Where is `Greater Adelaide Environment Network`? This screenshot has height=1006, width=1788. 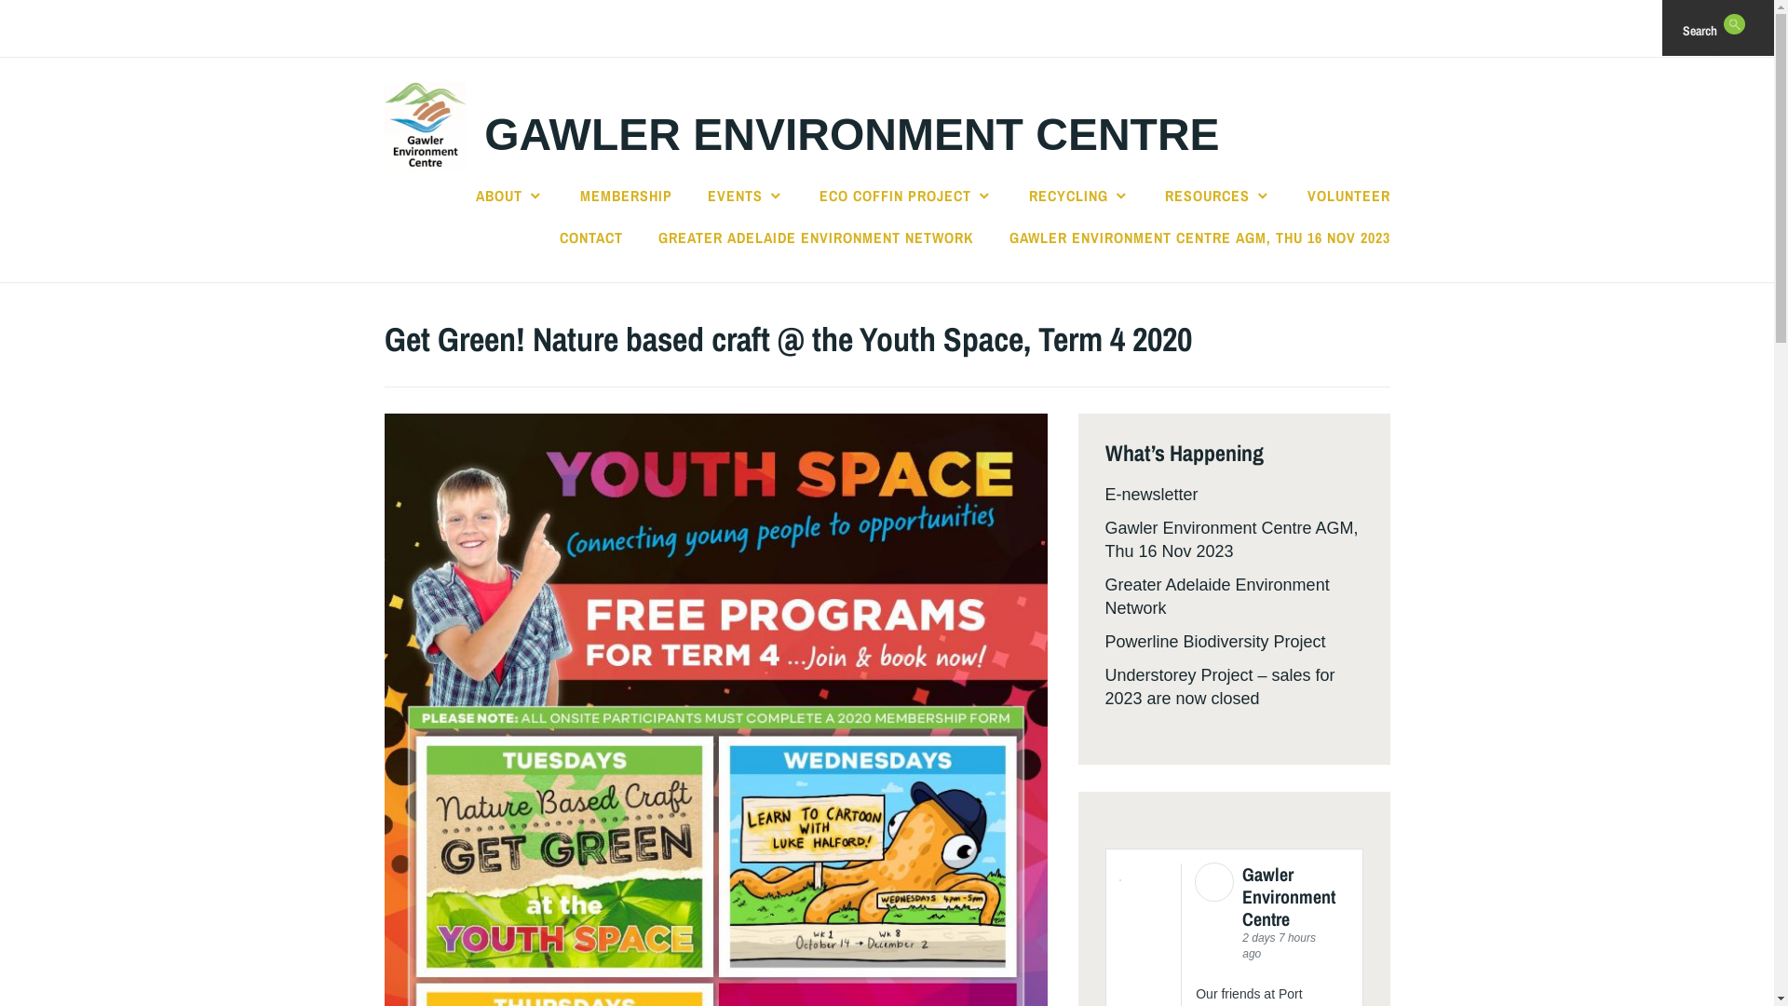 Greater Adelaide Environment Network is located at coordinates (1216, 596).